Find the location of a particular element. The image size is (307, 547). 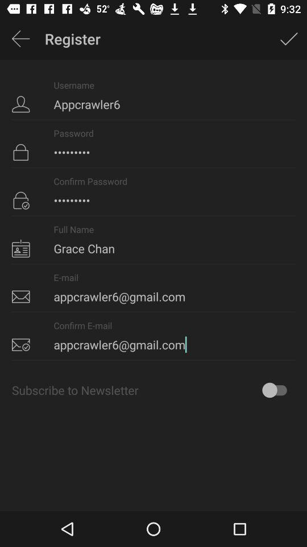

turn off app to the right of the register icon is located at coordinates (289, 39).